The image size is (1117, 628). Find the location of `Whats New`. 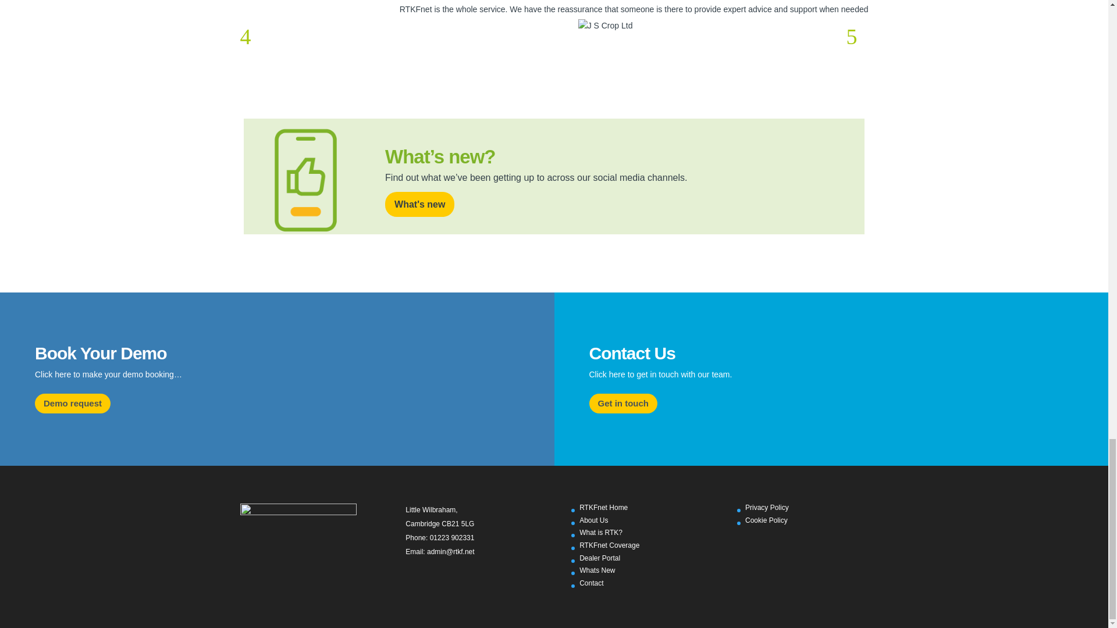

Whats New is located at coordinates (597, 570).